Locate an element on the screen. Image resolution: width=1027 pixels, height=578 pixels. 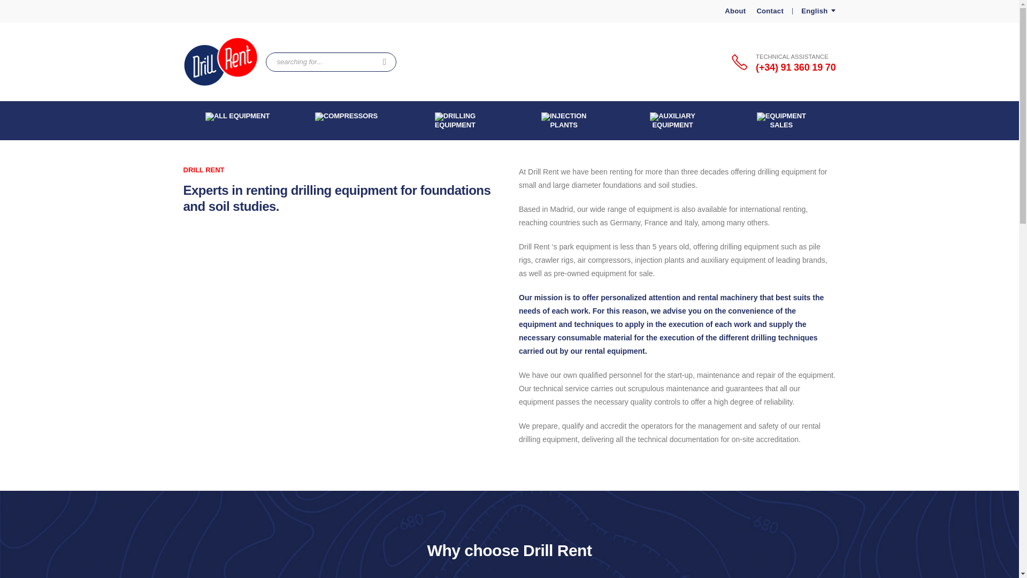
About is located at coordinates (737, 11).